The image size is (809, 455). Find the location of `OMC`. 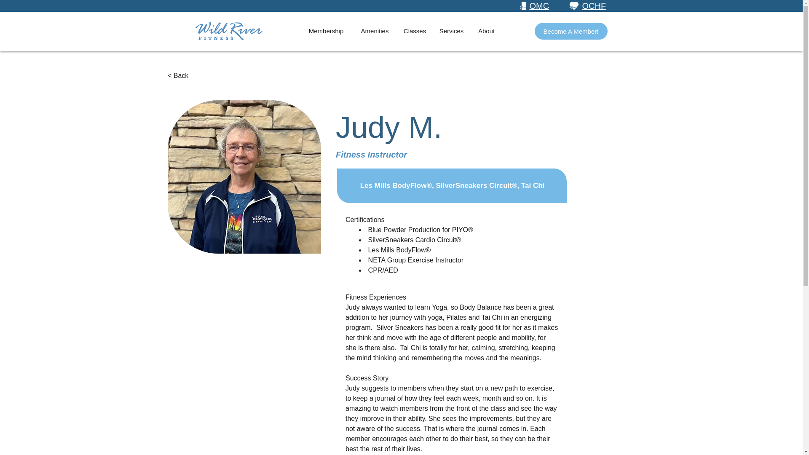

OMC is located at coordinates (539, 6).